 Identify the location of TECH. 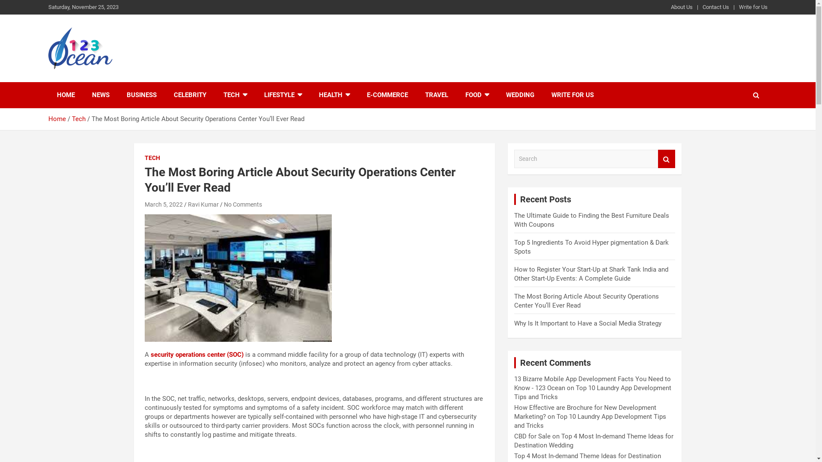
(152, 158).